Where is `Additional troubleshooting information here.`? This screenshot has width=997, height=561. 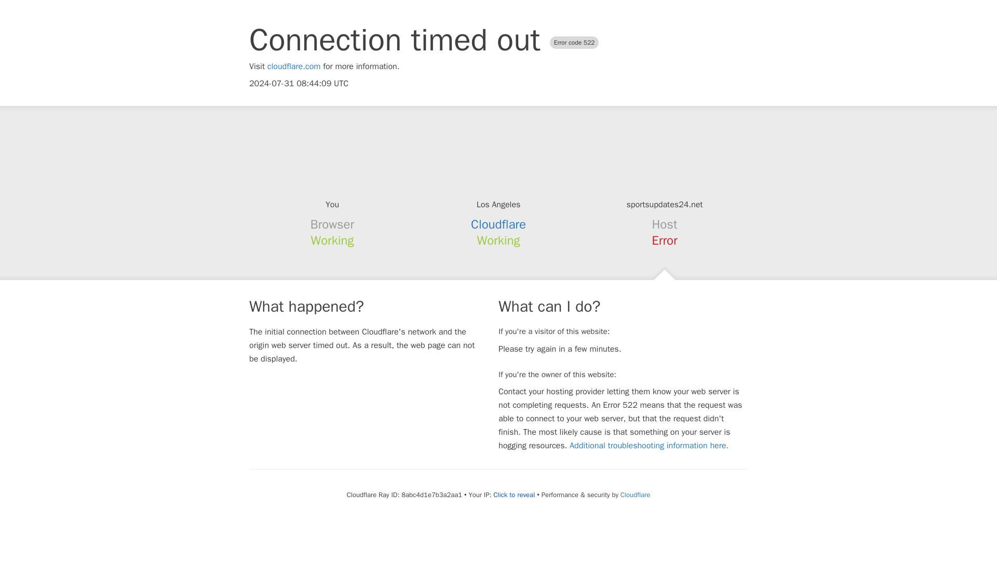
Additional troubleshooting information here. is located at coordinates (649, 446).